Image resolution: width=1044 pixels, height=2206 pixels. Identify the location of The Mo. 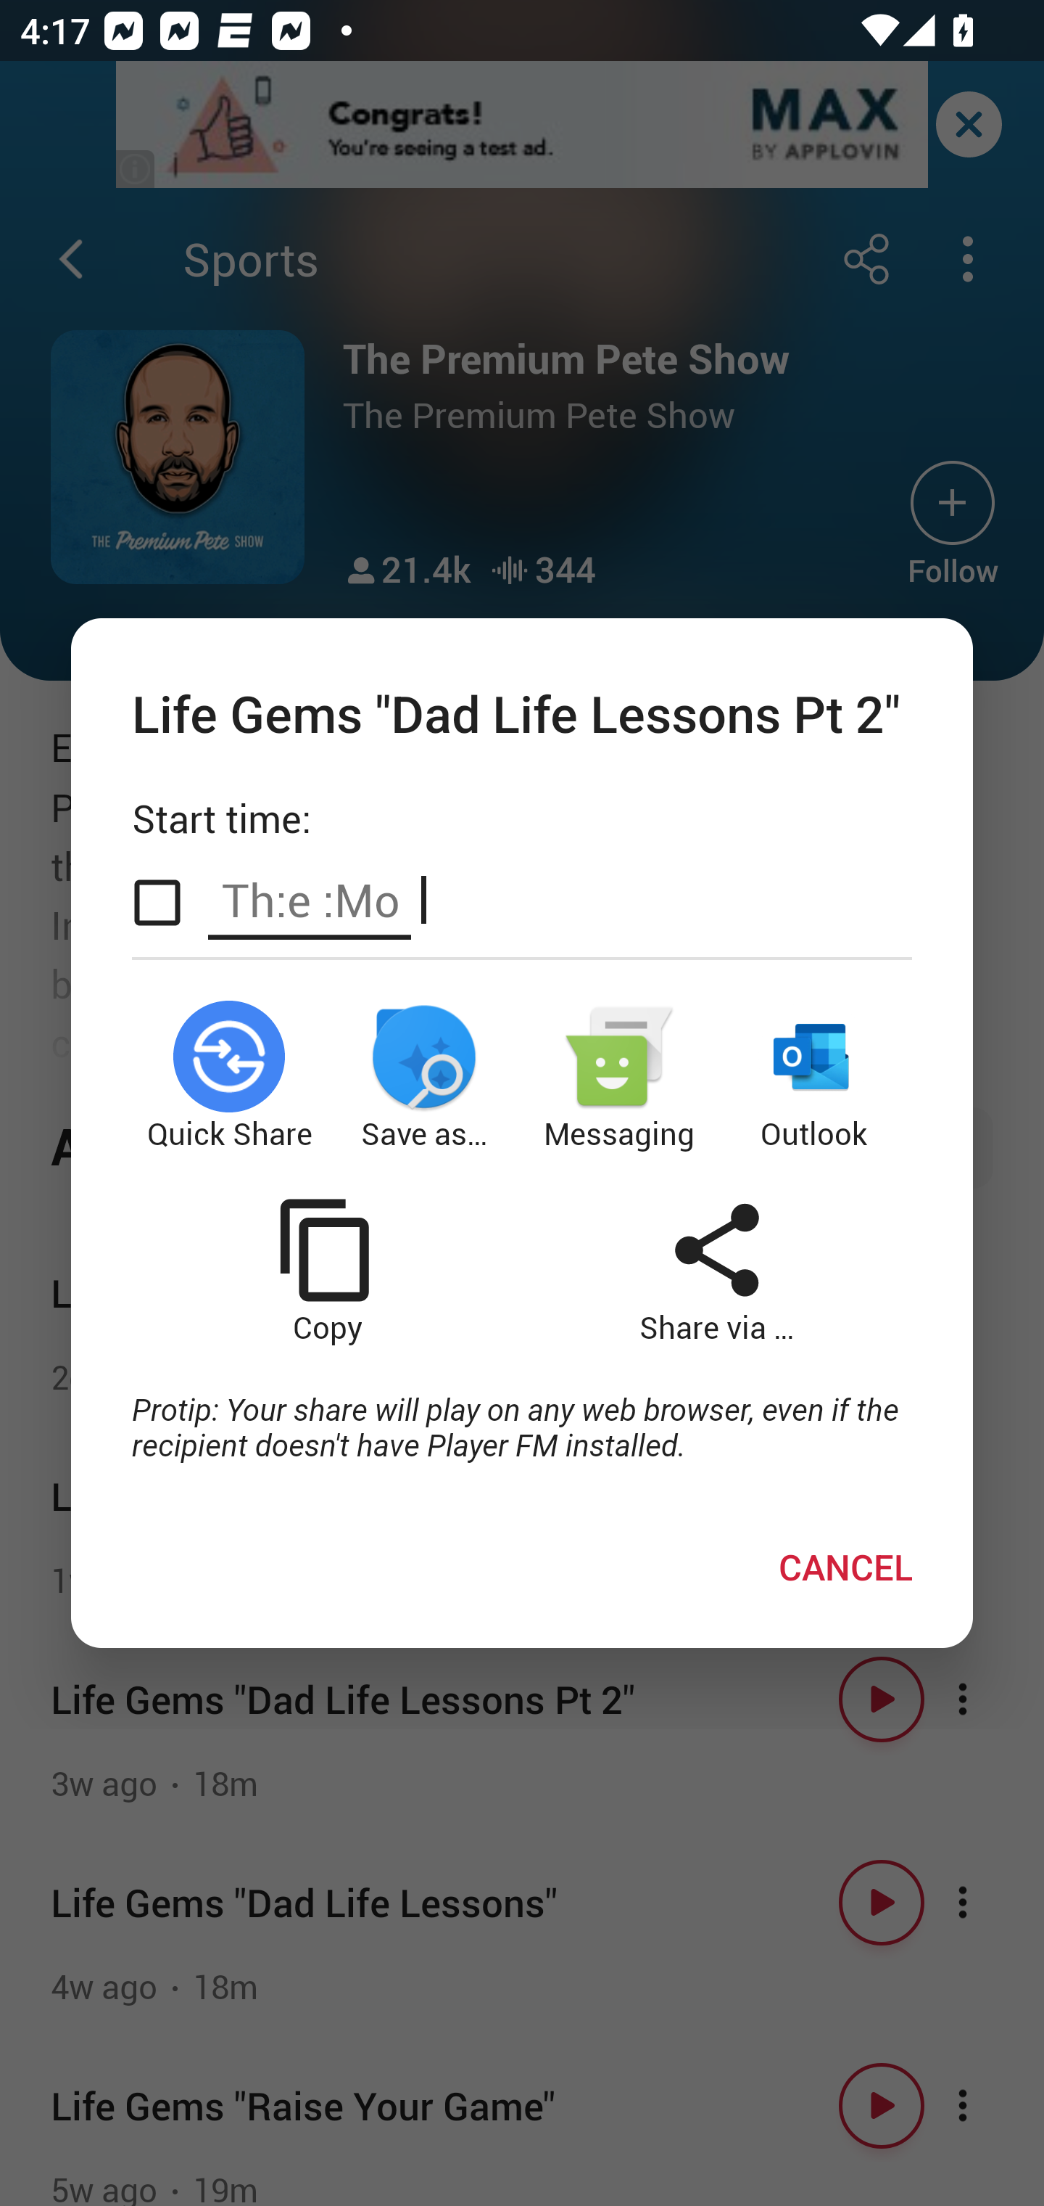
(309, 900).